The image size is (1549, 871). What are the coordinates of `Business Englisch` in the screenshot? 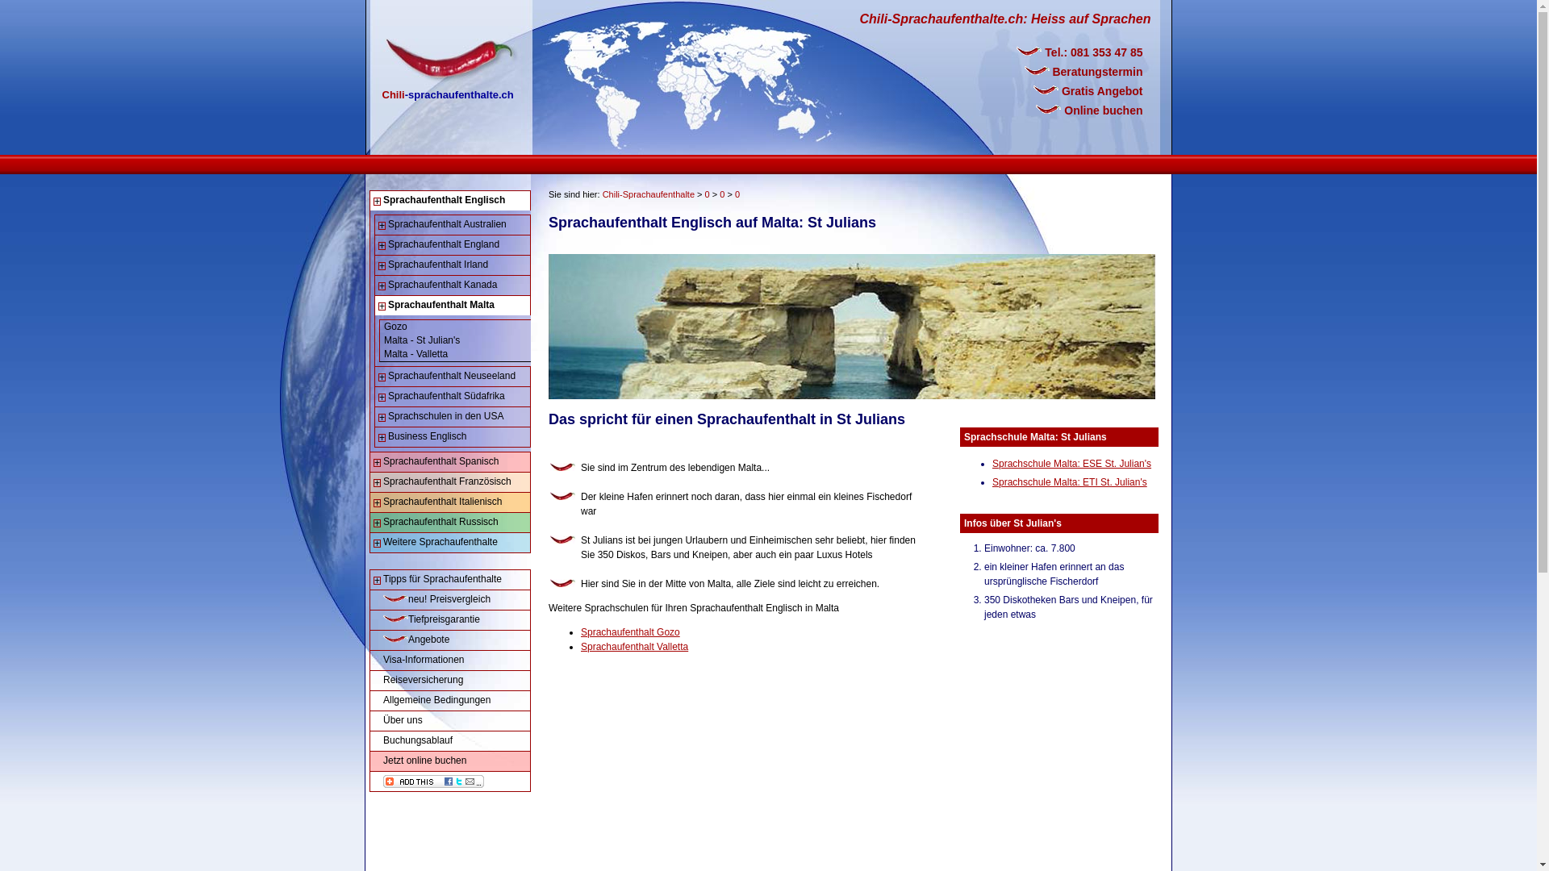 It's located at (453, 437).